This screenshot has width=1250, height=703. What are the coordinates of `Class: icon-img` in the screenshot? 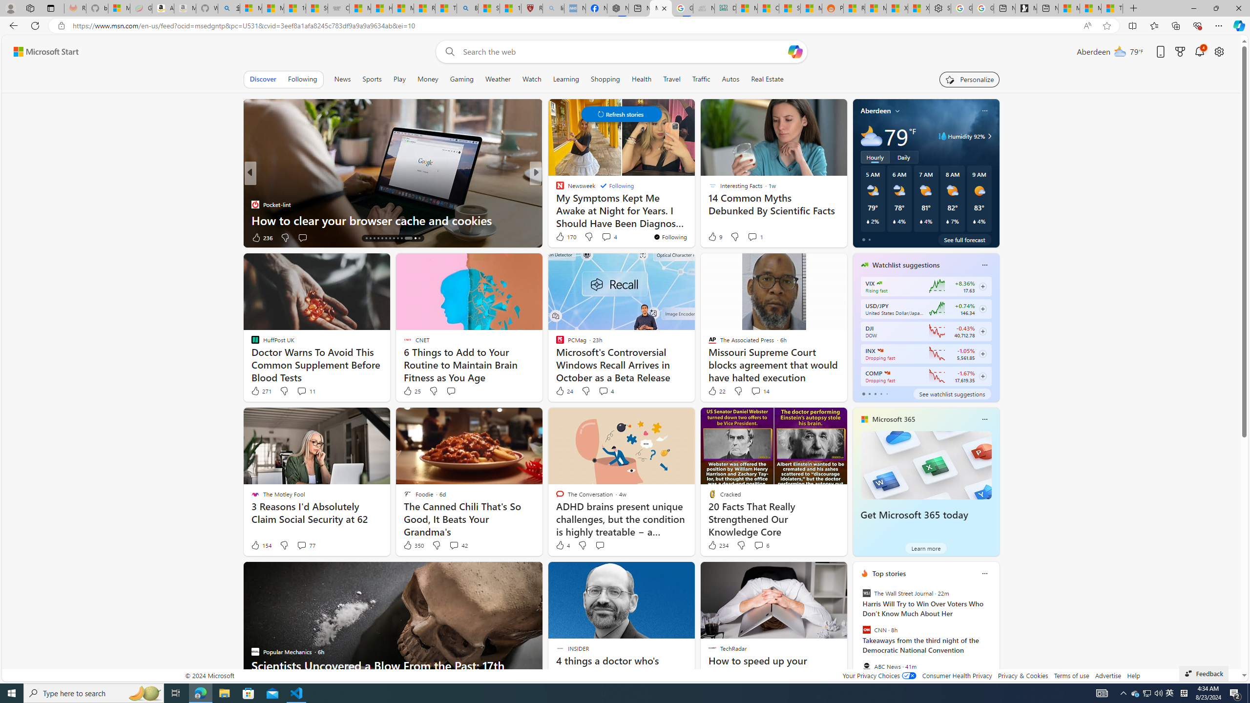 It's located at (984, 573).